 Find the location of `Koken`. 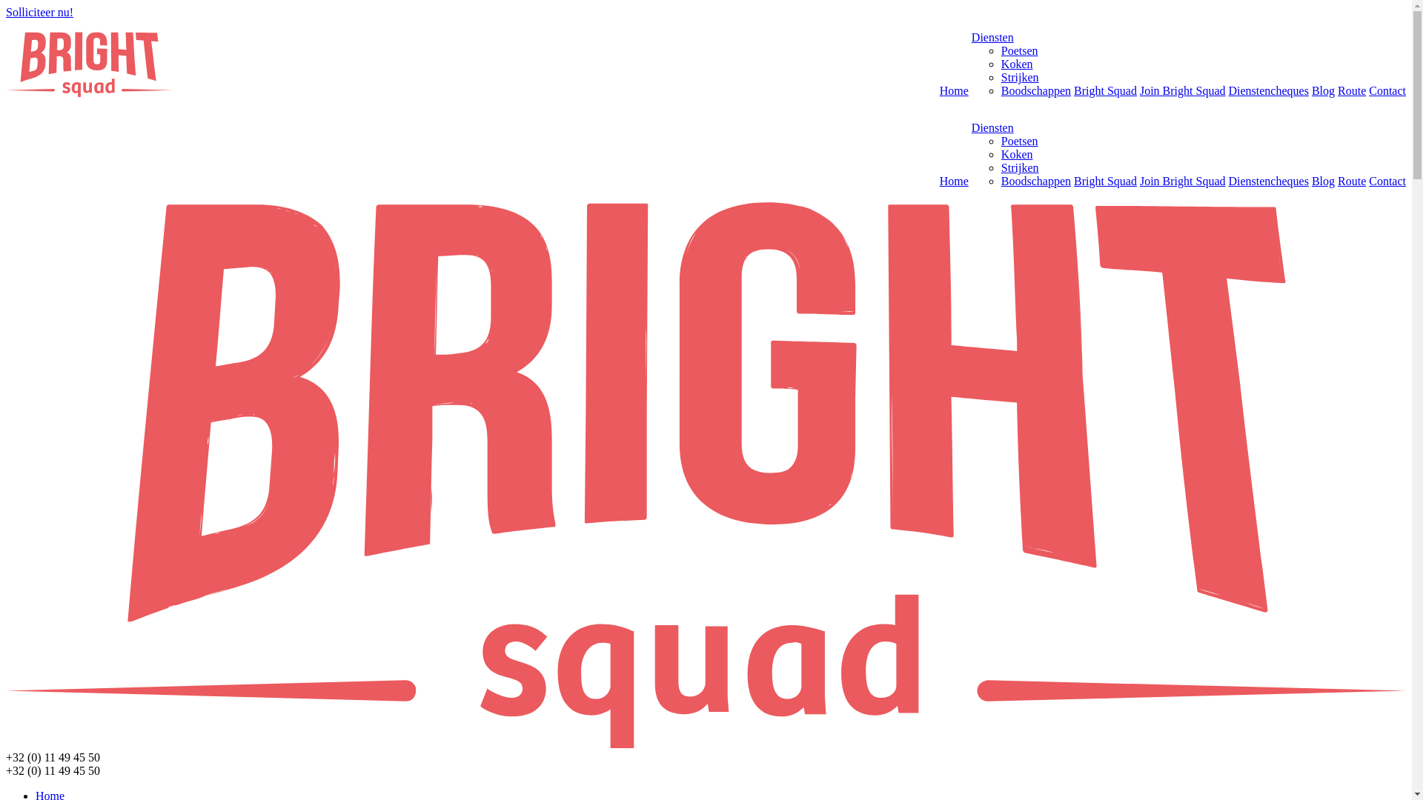

Koken is located at coordinates (1017, 64).